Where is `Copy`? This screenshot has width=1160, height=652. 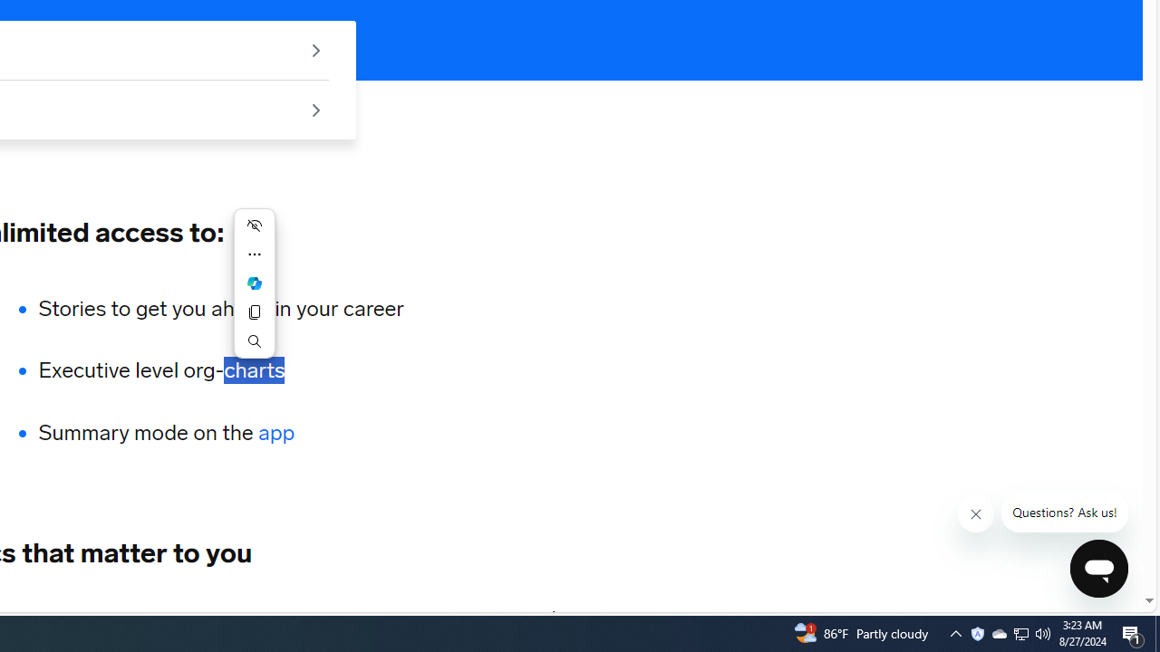 Copy is located at coordinates (254, 312).